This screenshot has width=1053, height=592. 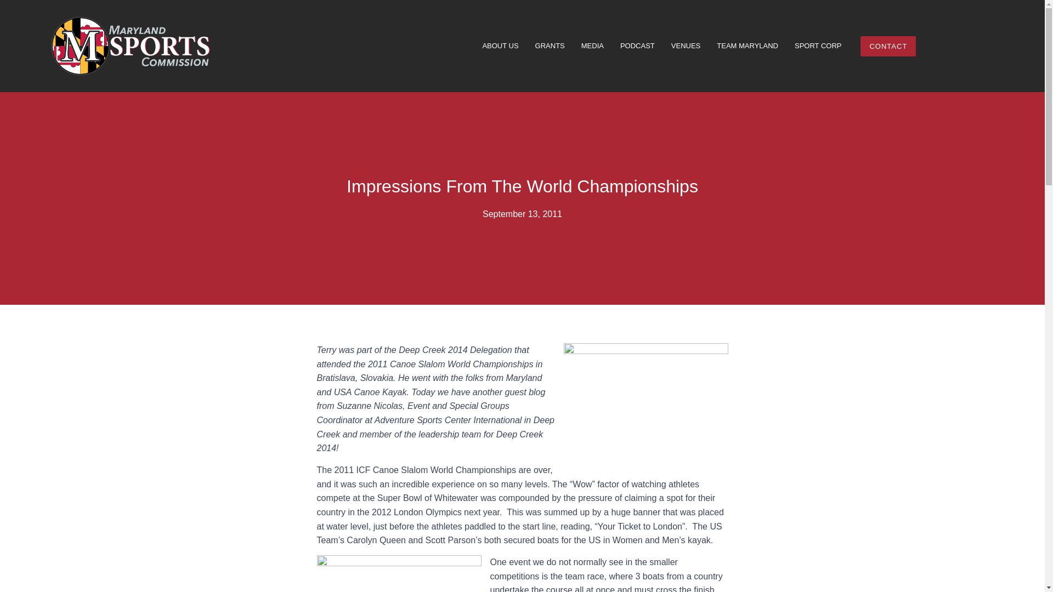 What do you see at coordinates (646, 405) in the screenshot?
I see `Kayaker` at bounding box center [646, 405].